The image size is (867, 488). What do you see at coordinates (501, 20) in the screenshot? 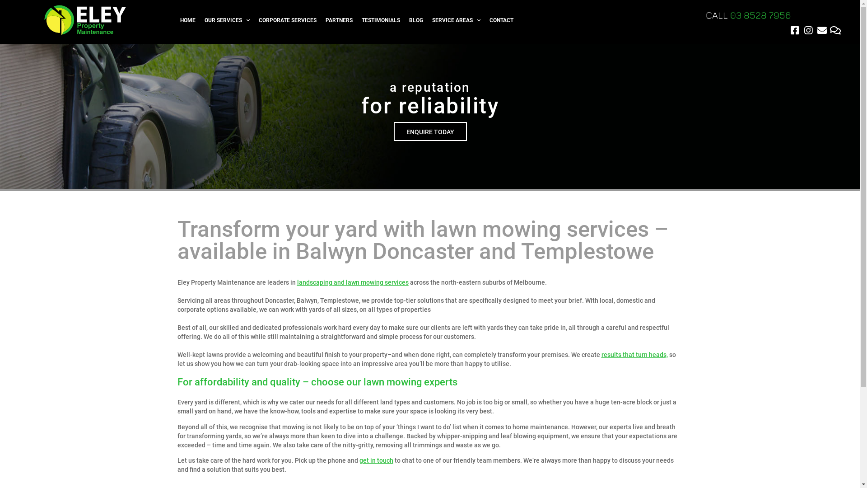
I see `CONTACT` at bounding box center [501, 20].